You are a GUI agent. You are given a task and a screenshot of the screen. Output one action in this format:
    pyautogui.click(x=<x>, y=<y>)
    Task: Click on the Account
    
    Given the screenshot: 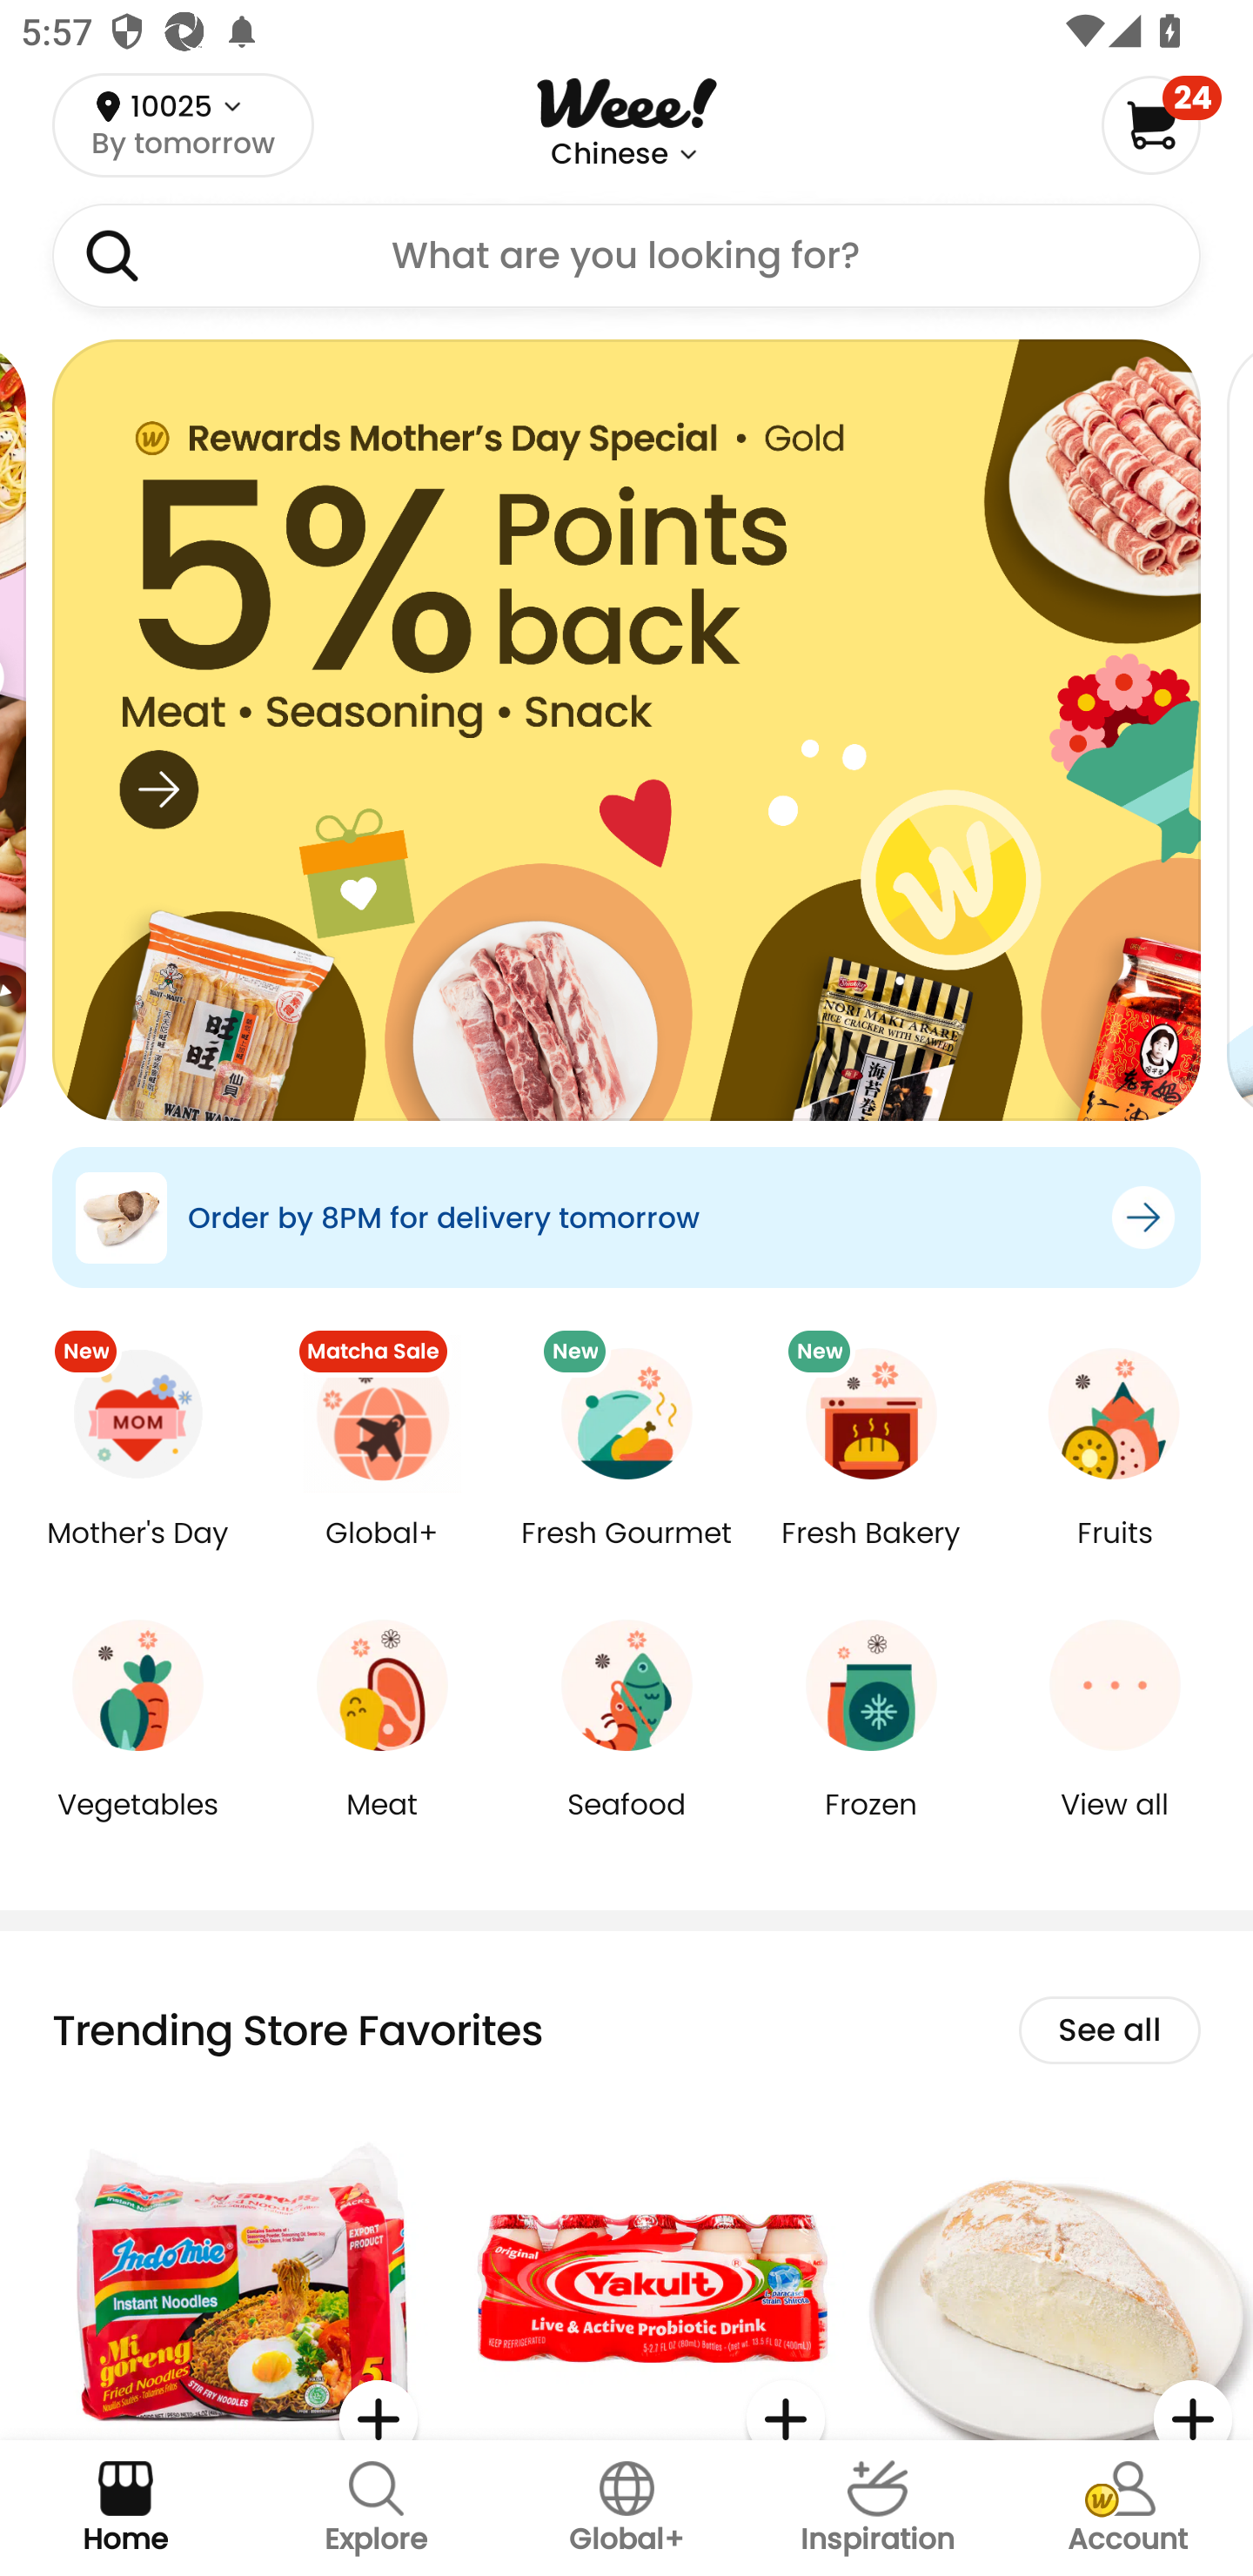 What is the action you would take?
    pyautogui.click(x=1128, y=2508)
    